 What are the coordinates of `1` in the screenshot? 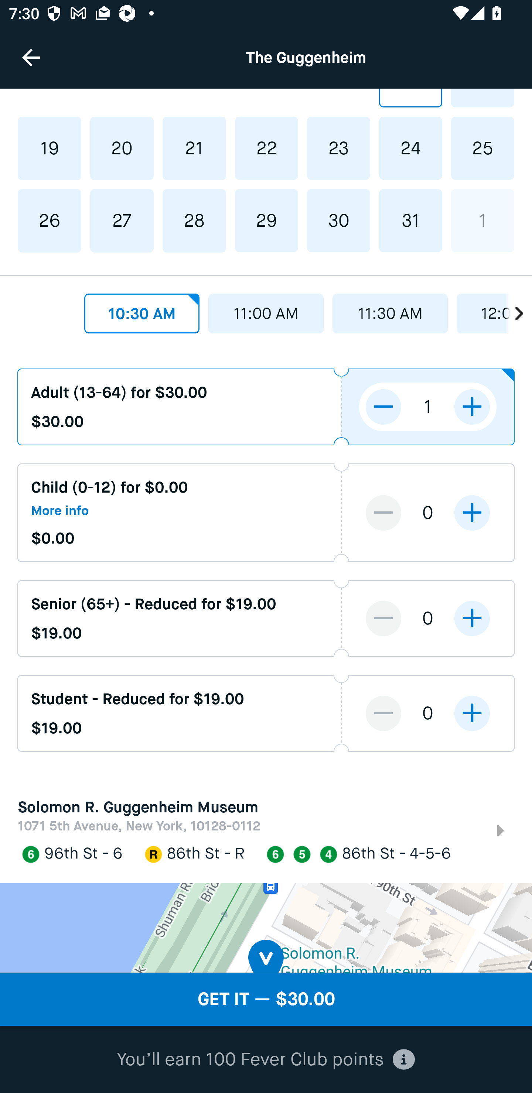 It's located at (482, 221).